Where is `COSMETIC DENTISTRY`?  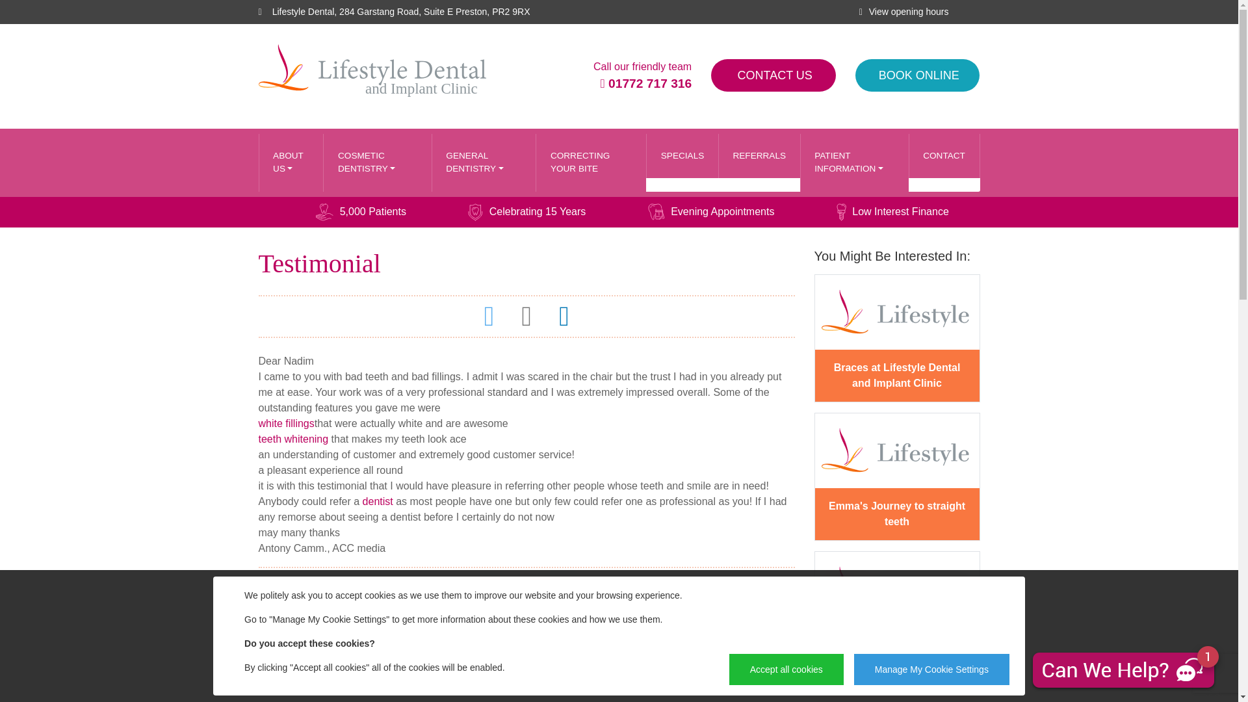
COSMETIC DENTISTRY is located at coordinates (377, 162).